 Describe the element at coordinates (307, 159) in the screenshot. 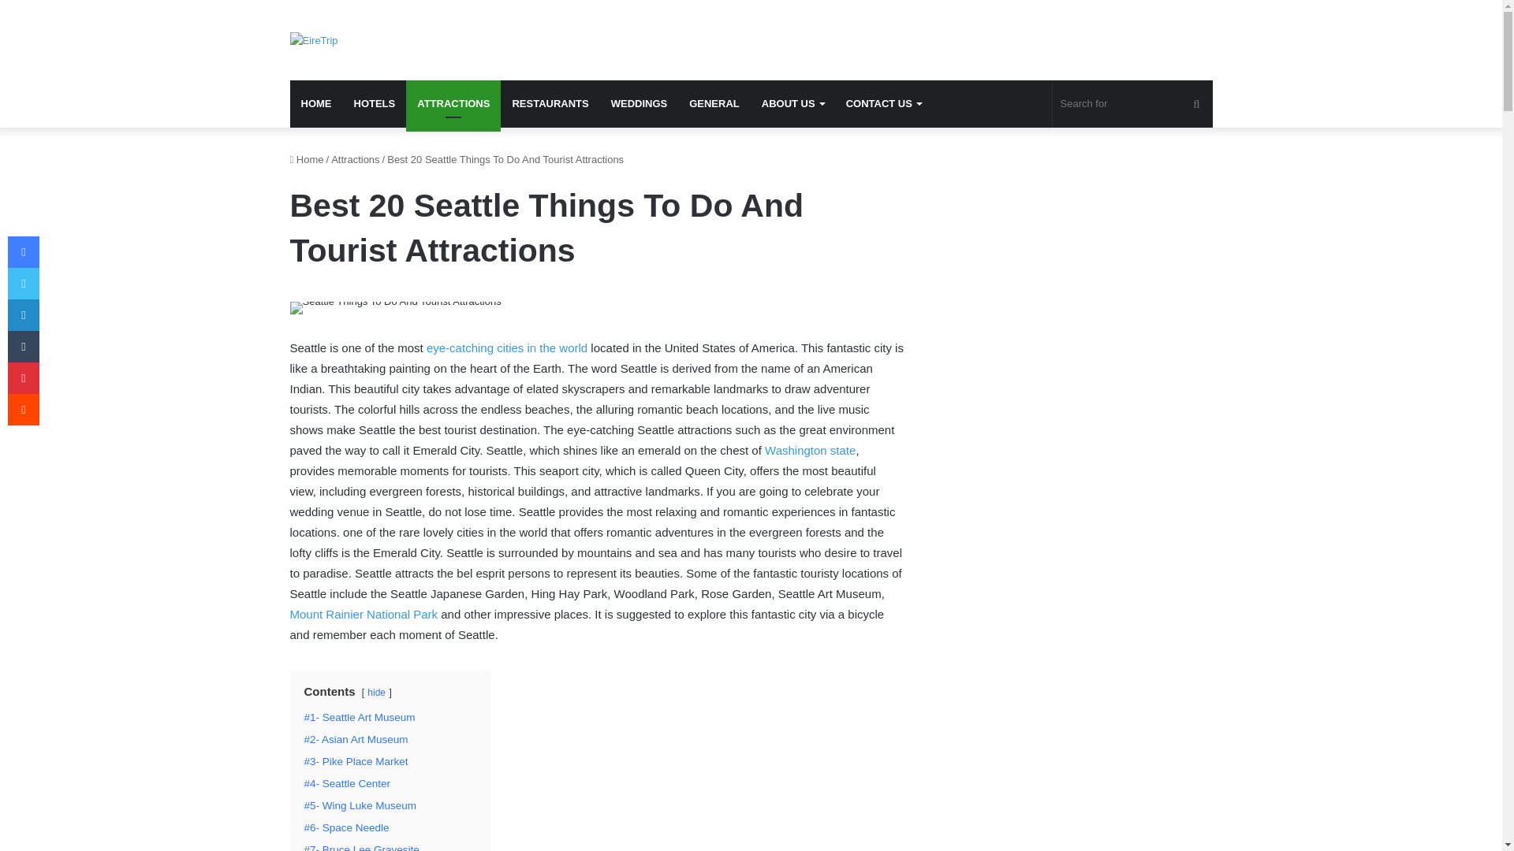

I see `Home` at that location.